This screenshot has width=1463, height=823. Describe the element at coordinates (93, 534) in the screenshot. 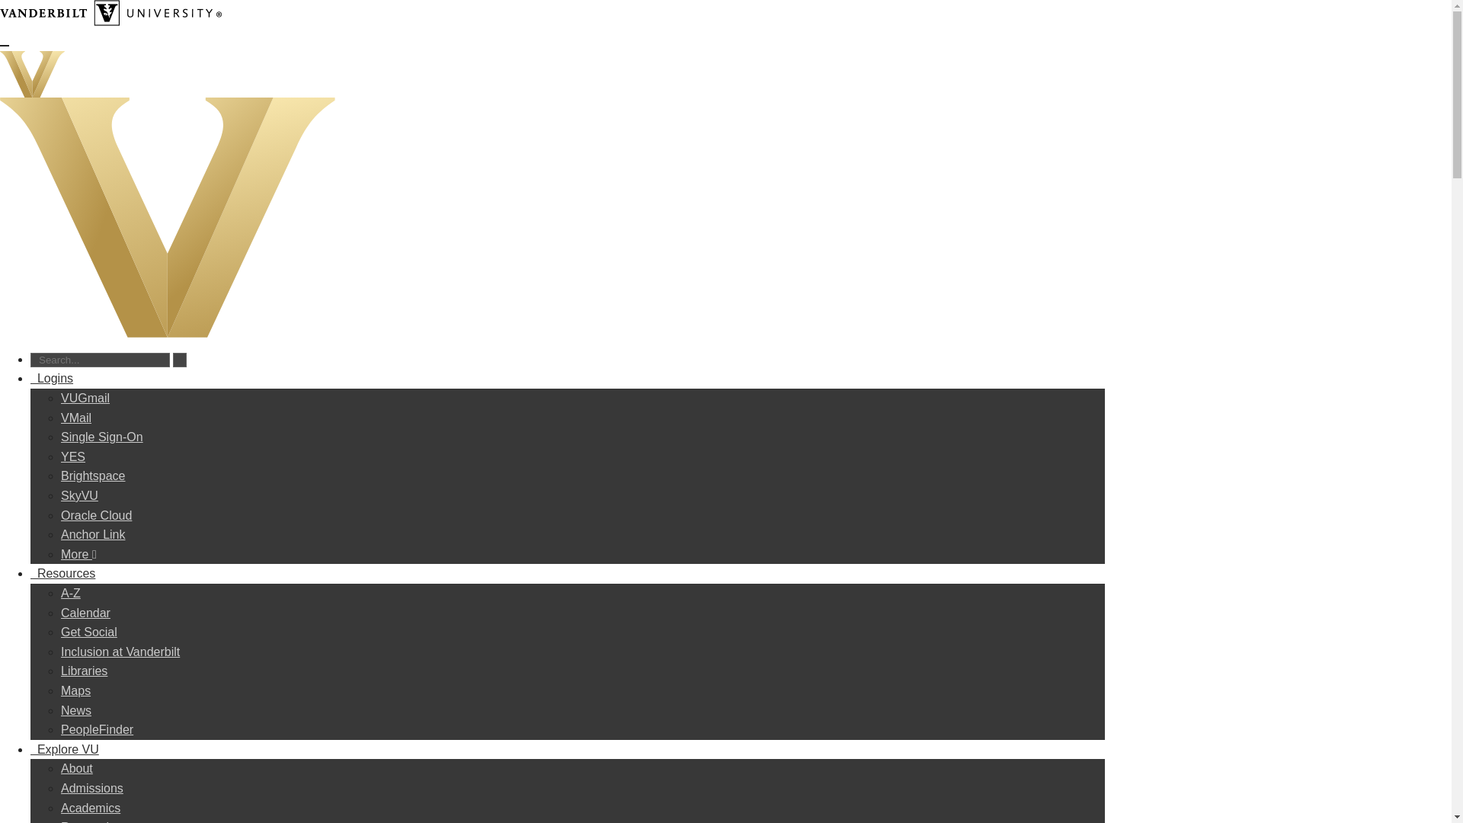

I see `Anchor Link` at that location.